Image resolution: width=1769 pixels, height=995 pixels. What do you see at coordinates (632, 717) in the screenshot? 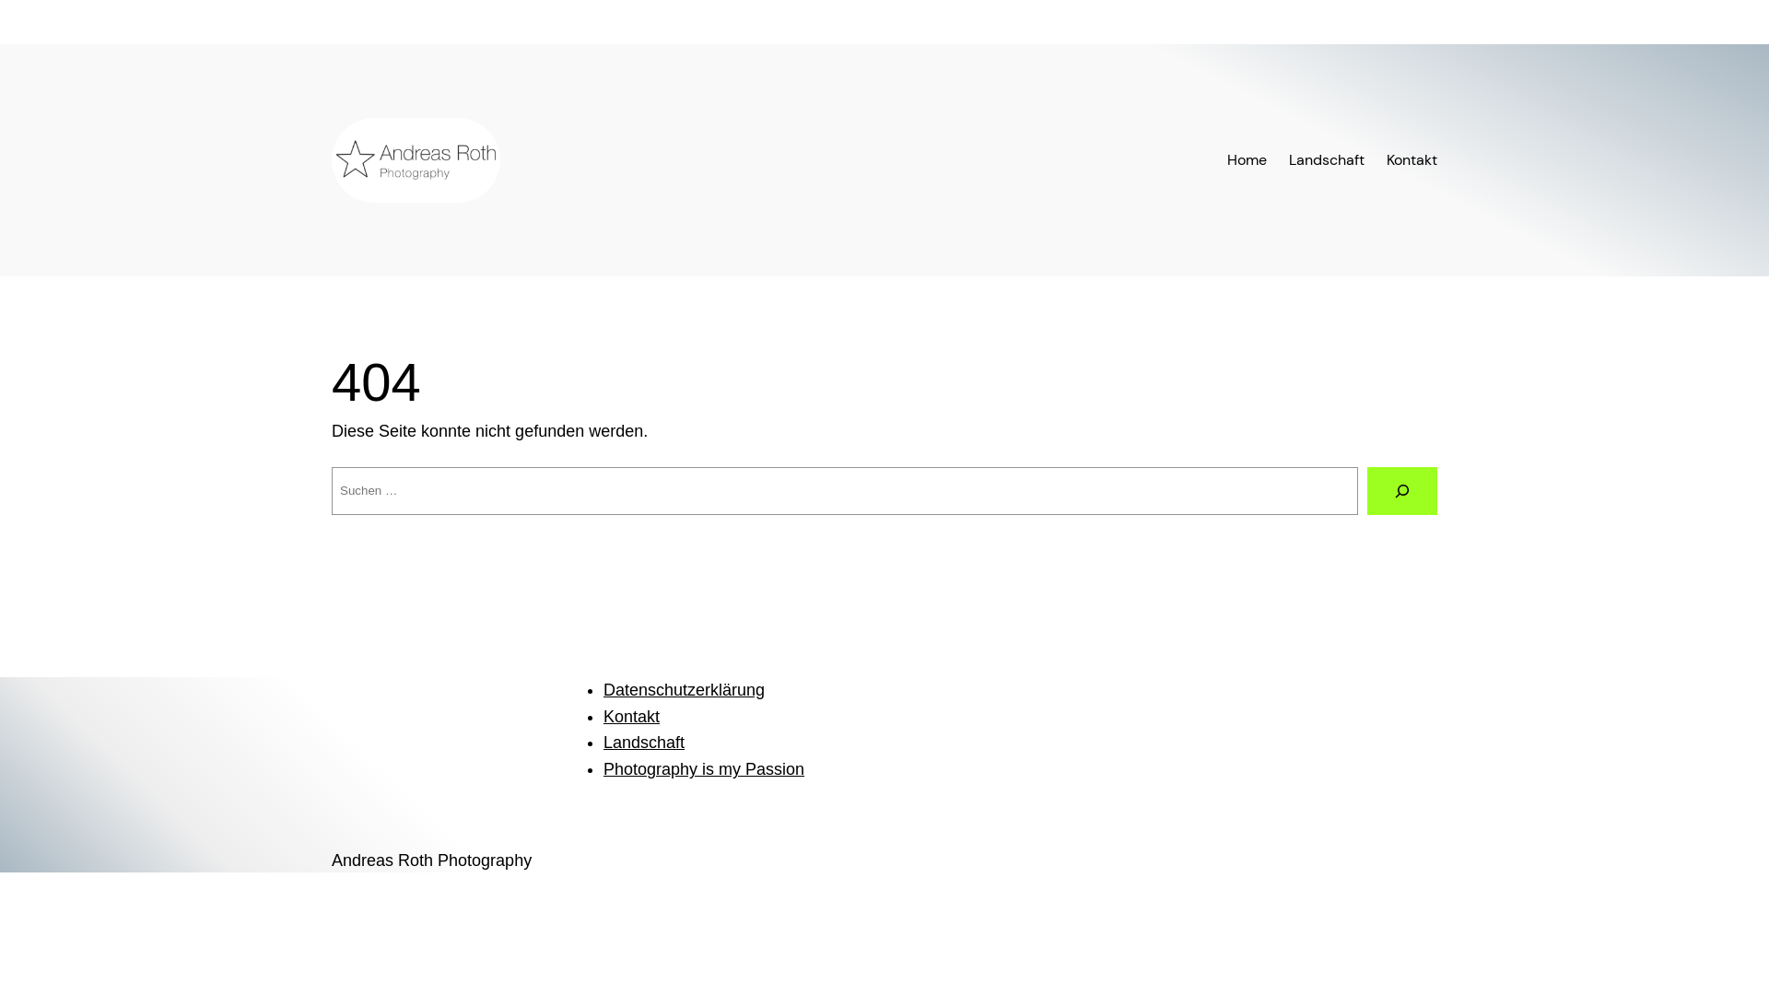
I see `Kontakt` at bounding box center [632, 717].